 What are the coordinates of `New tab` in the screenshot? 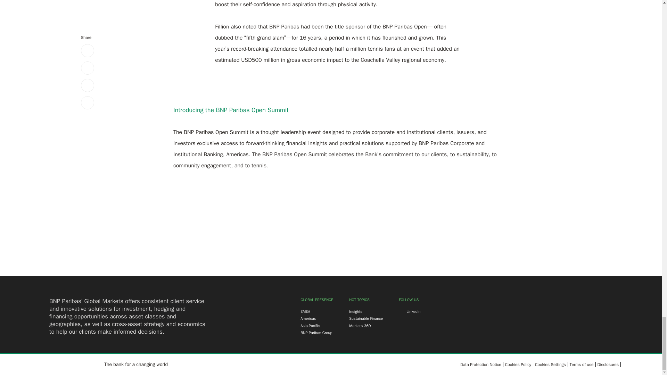 It's located at (316, 333).